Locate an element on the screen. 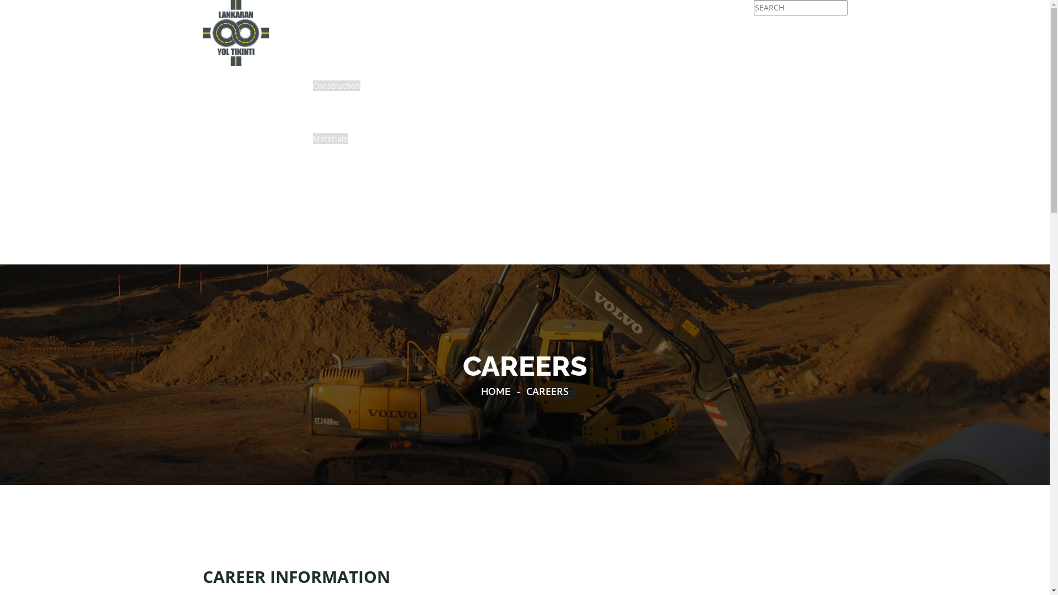 The height and width of the screenshot is (595, 1058). Precast Concrete is located at coordinates (347, 178).